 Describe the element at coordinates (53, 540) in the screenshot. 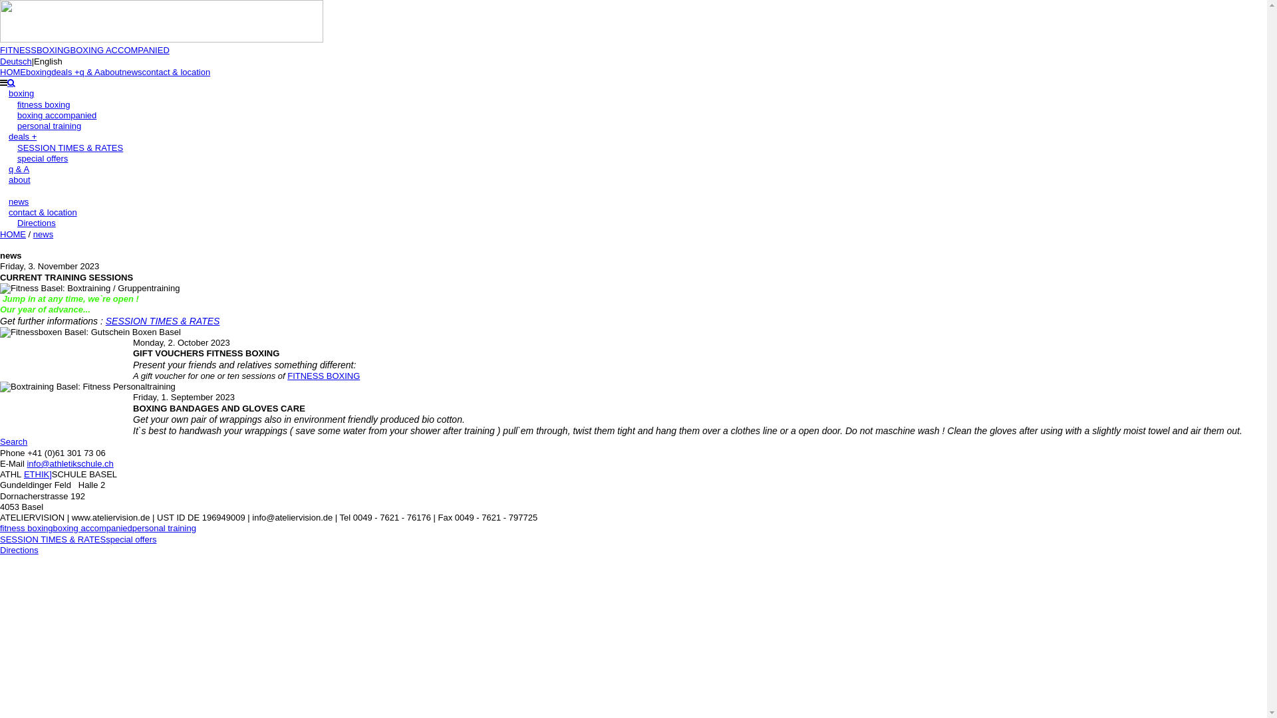

I see `SESSION TIMES & RATES` at that location.